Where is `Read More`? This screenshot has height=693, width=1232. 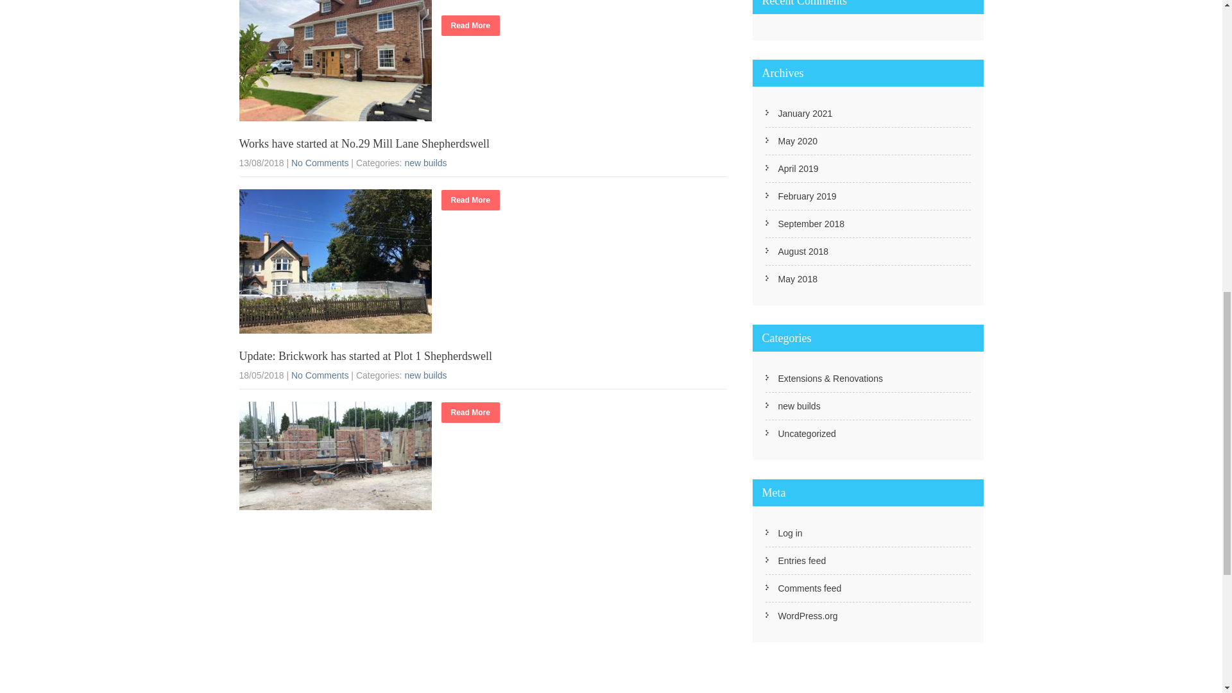
Read More is located at coordinates (470, 26).